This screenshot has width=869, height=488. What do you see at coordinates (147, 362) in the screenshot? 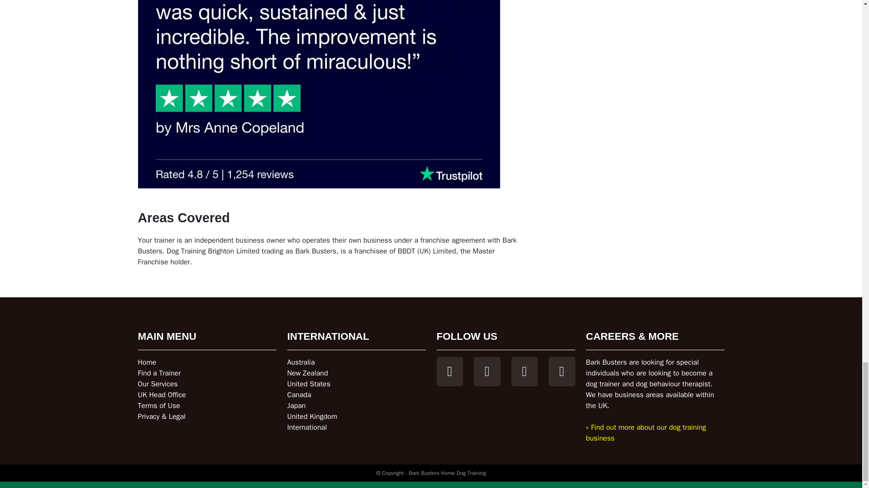
I see `Home` at bounding box center [147, 362].